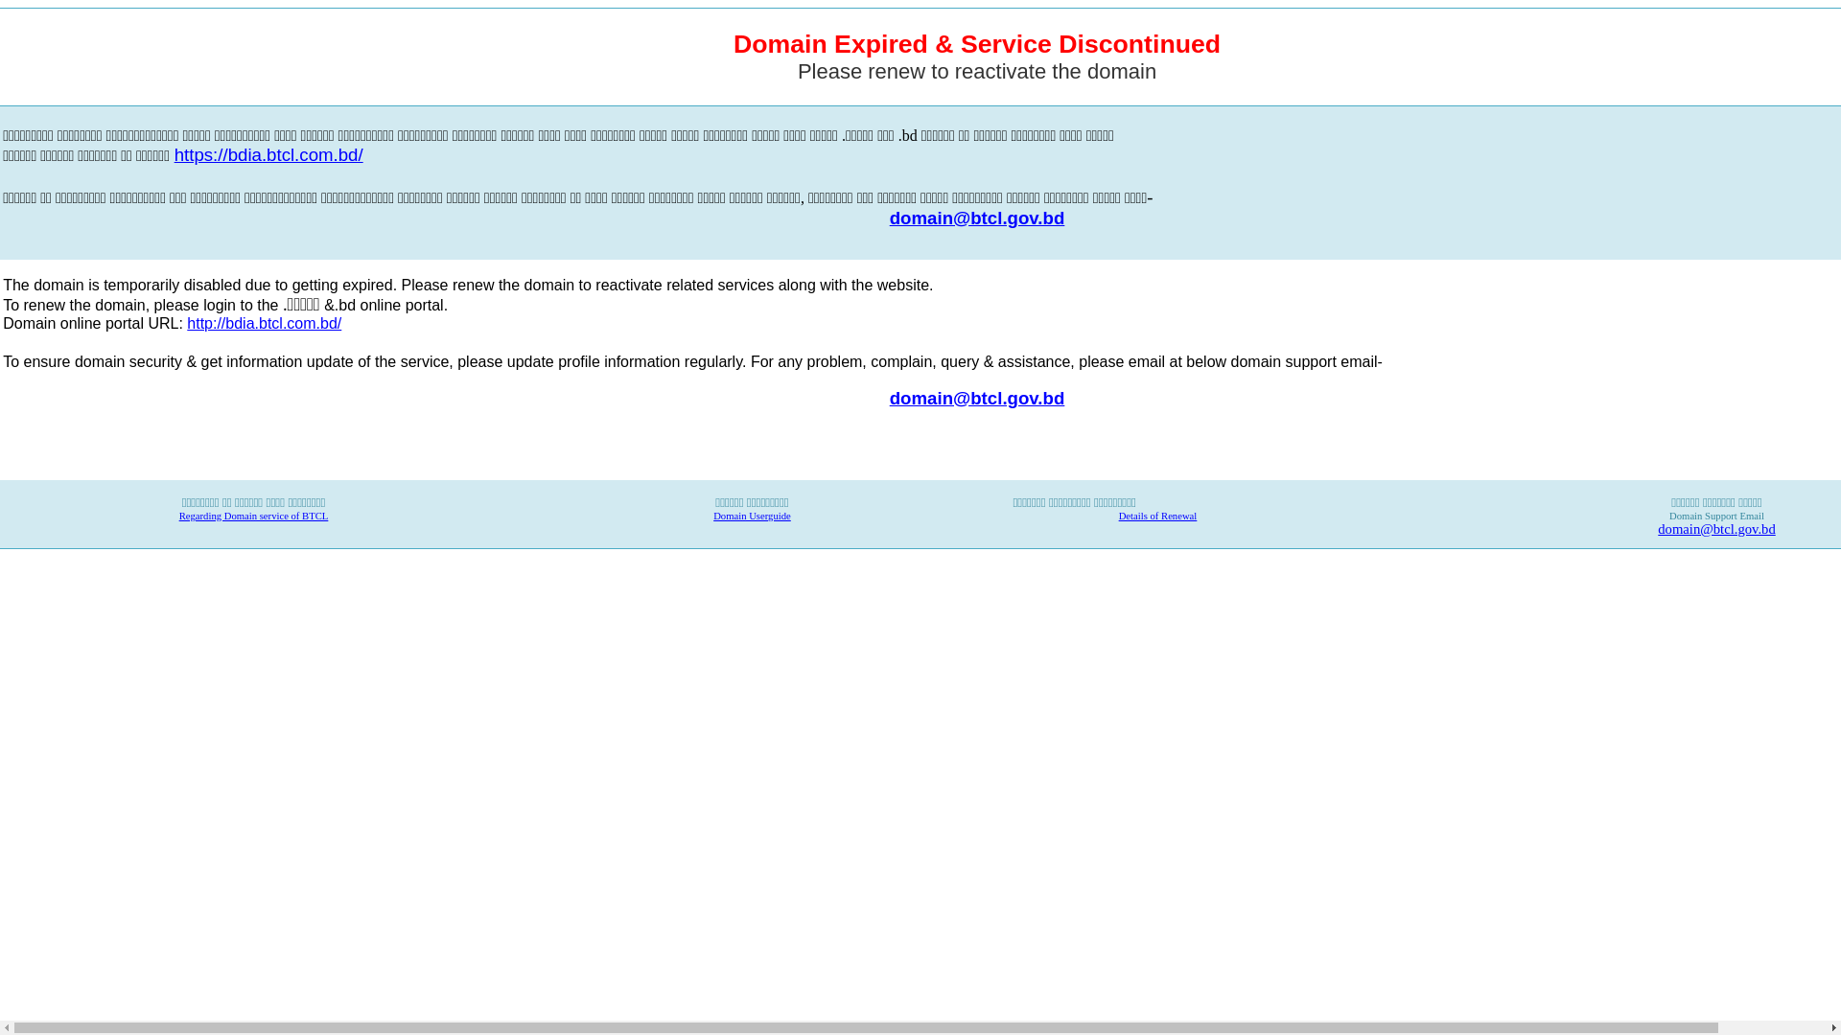 The width and height of the screenshot is (1841, 1035). I want to click on Domain Userguide, so click(752, 516).